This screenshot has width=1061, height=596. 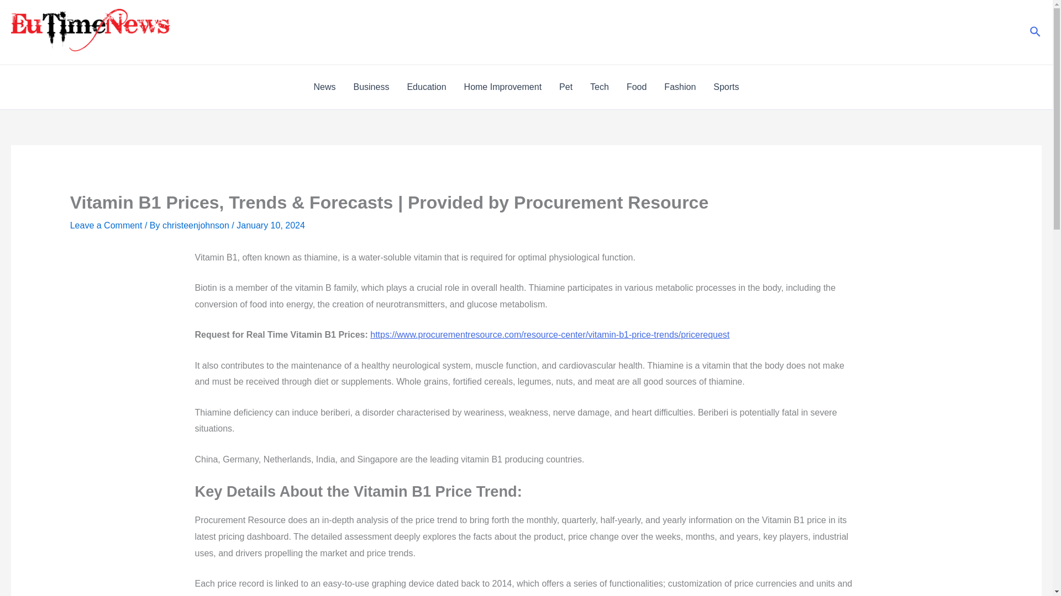 What do you see at coordinates (680, 87) in the screenshot?
I see `Fashion` at bounding box center [680, 87].